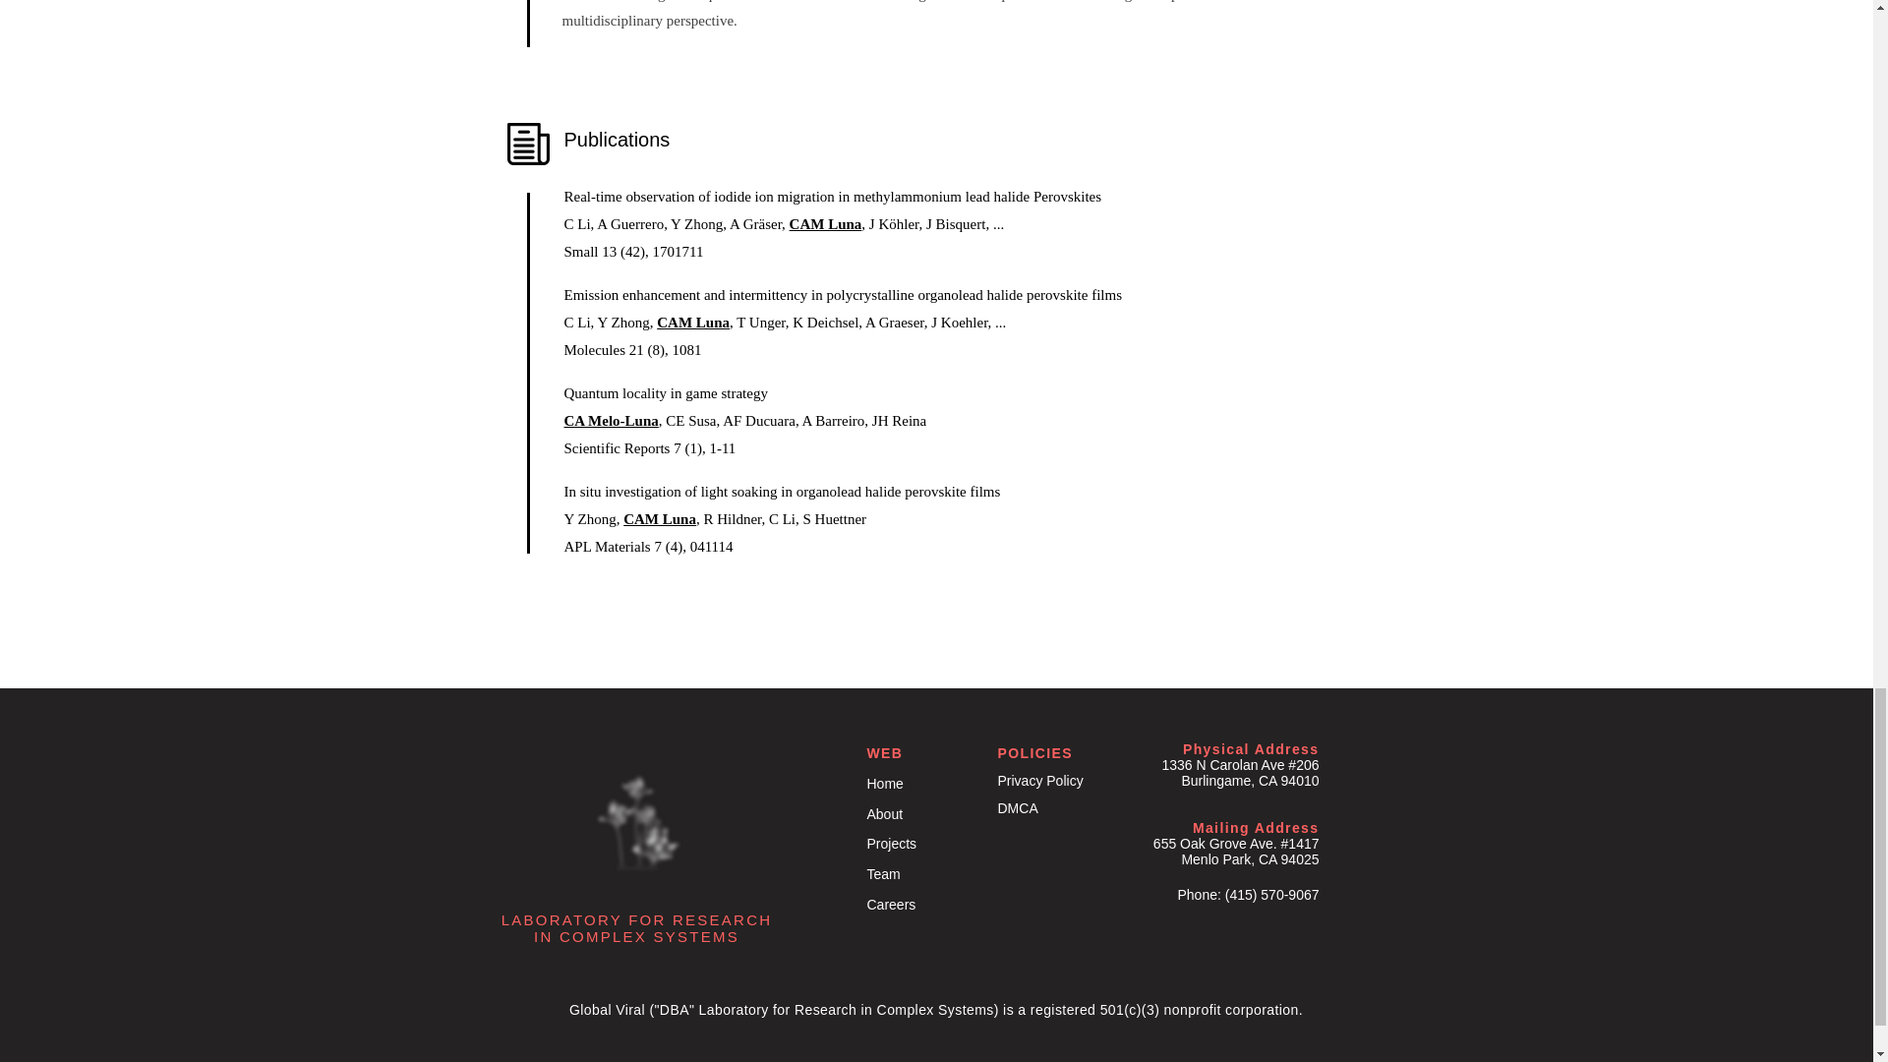  Describe the element at coordinates (1017, 808) in the screenshot. I see `DMCA` at that location.